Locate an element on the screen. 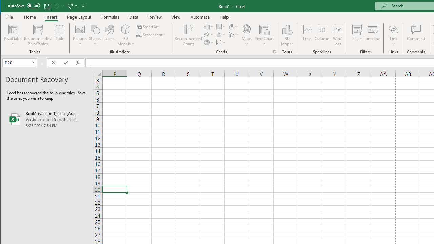 The image size is (434, 244). Comment is located at coordinates (416, 35).